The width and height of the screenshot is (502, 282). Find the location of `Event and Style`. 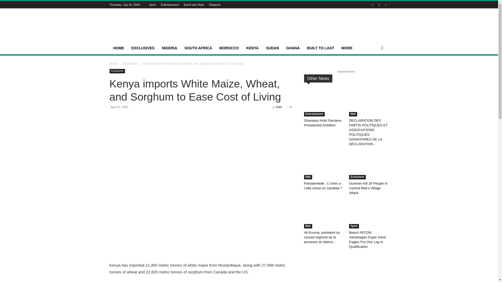

Event and Style is located at coordinates (193, 4).